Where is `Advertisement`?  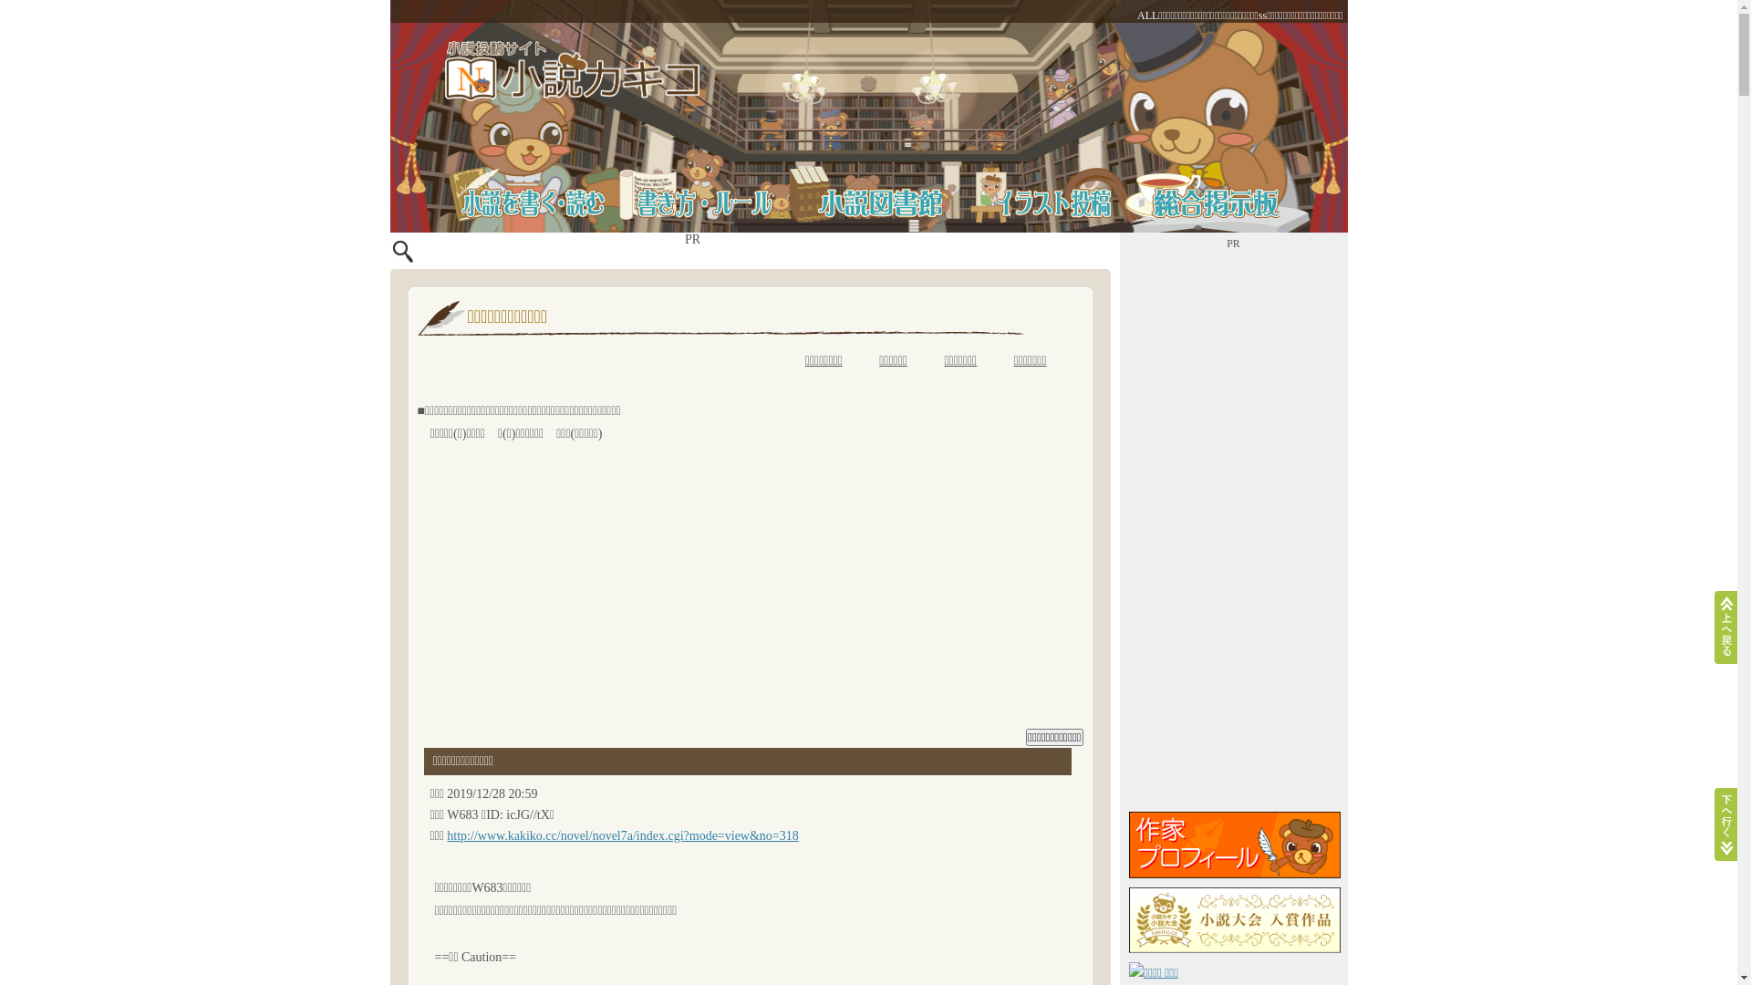 Advertisement is located at coordinates (751, 591).